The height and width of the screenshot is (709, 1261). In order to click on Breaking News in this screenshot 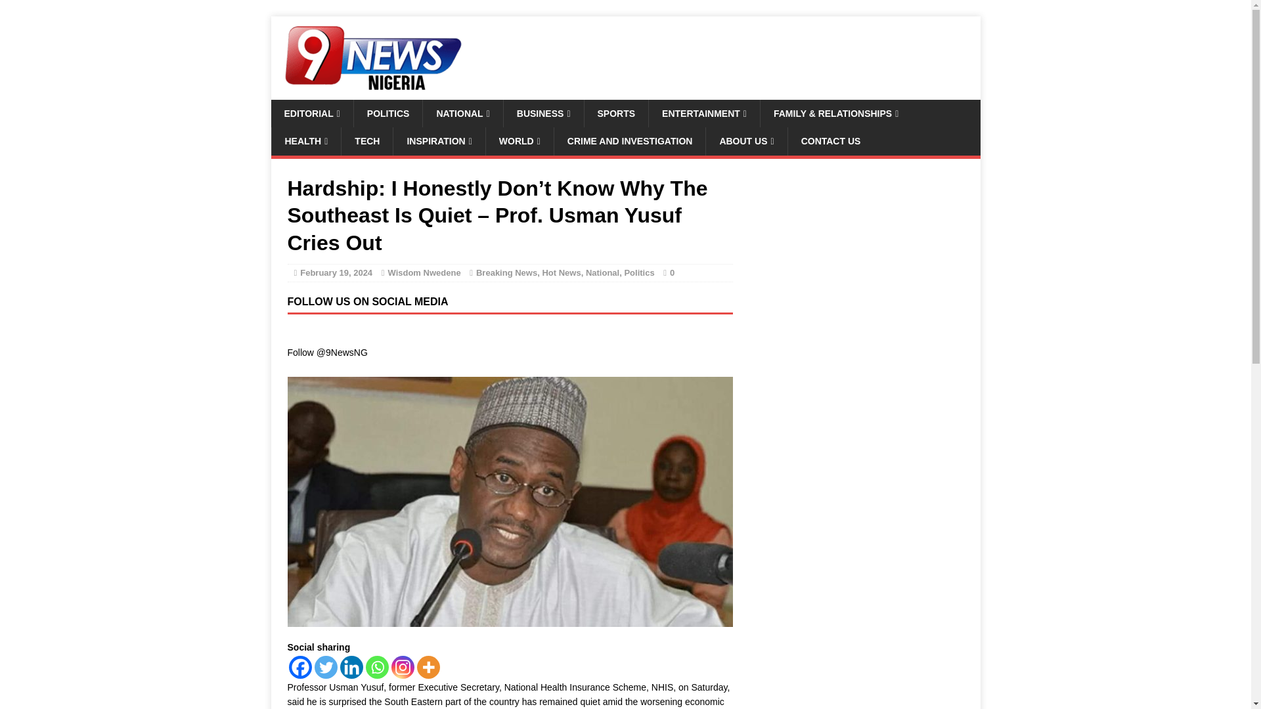, I will do `click(506, 273)`.